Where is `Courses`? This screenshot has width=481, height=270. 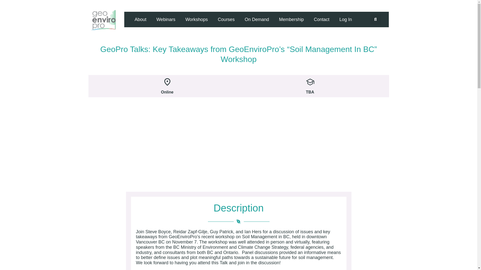 Courses is located at coordinates (226, 19).